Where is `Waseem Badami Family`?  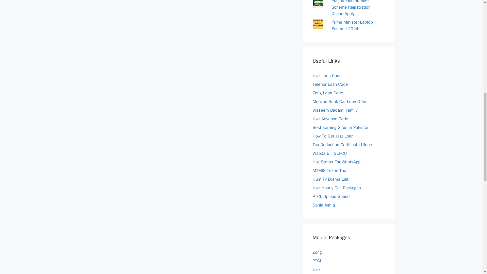
Waseem Badami Family is located at coordinates (335, 110).